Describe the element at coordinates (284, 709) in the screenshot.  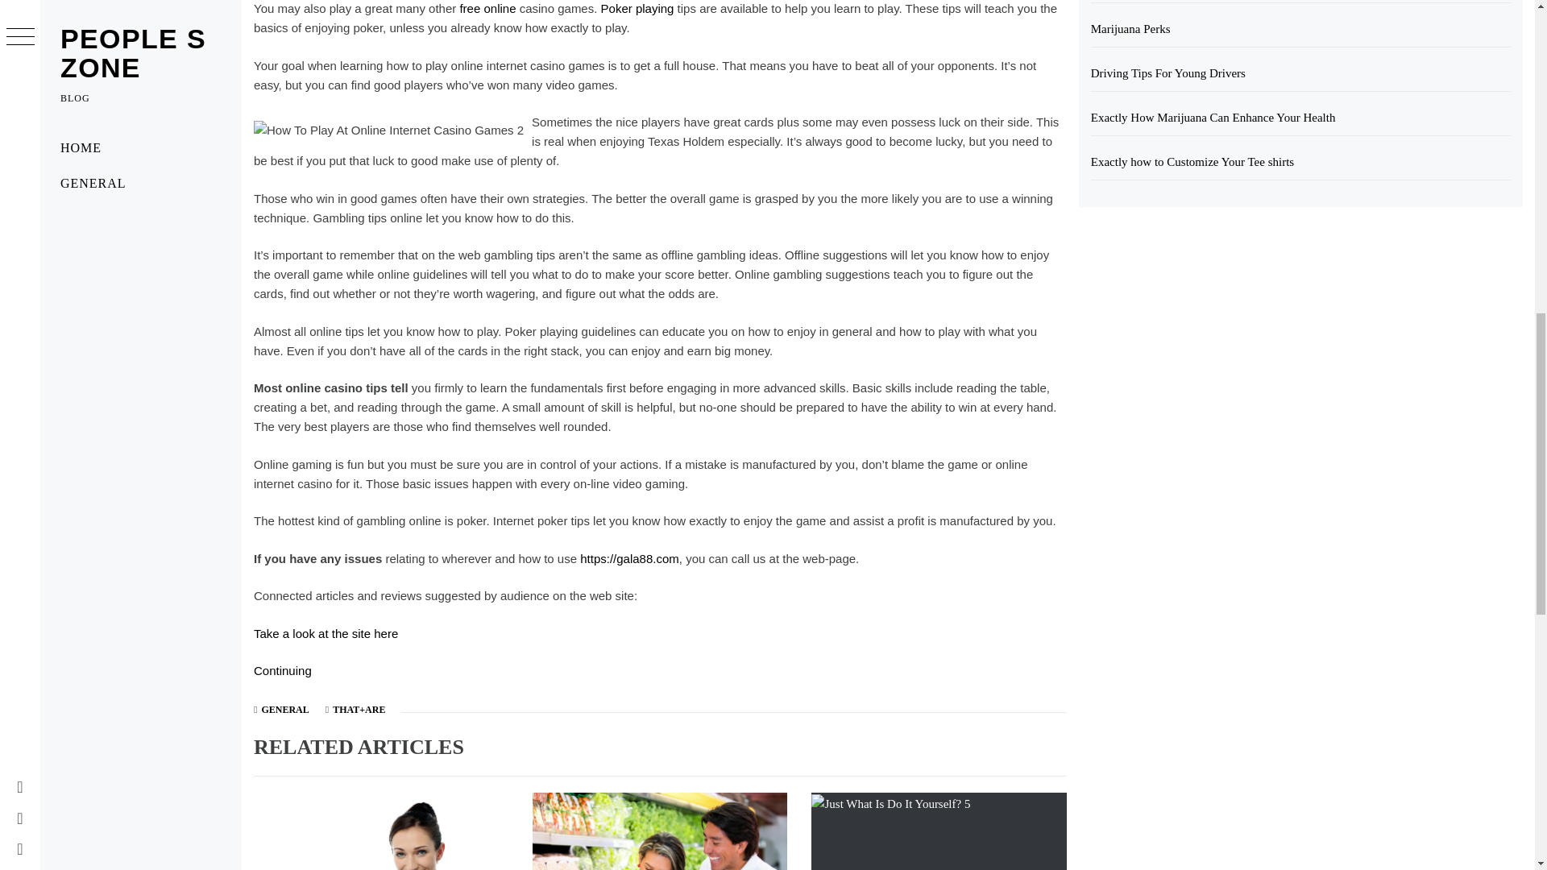
I see `GENERAL` at that location.